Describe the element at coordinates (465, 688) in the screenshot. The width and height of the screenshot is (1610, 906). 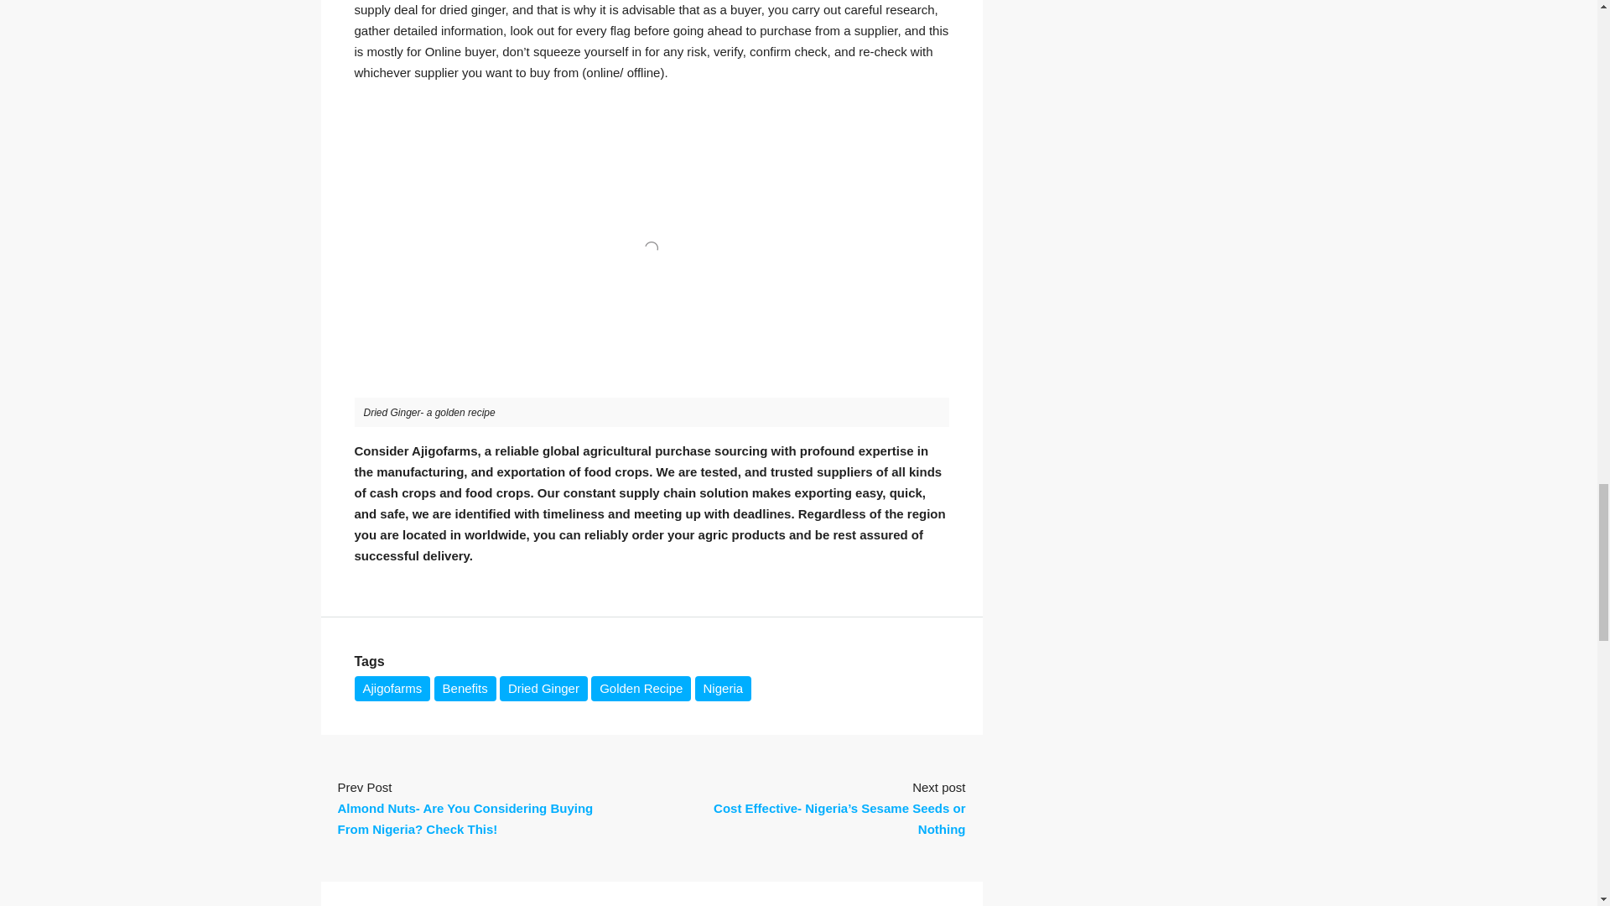
I see `Benefits` at that location.